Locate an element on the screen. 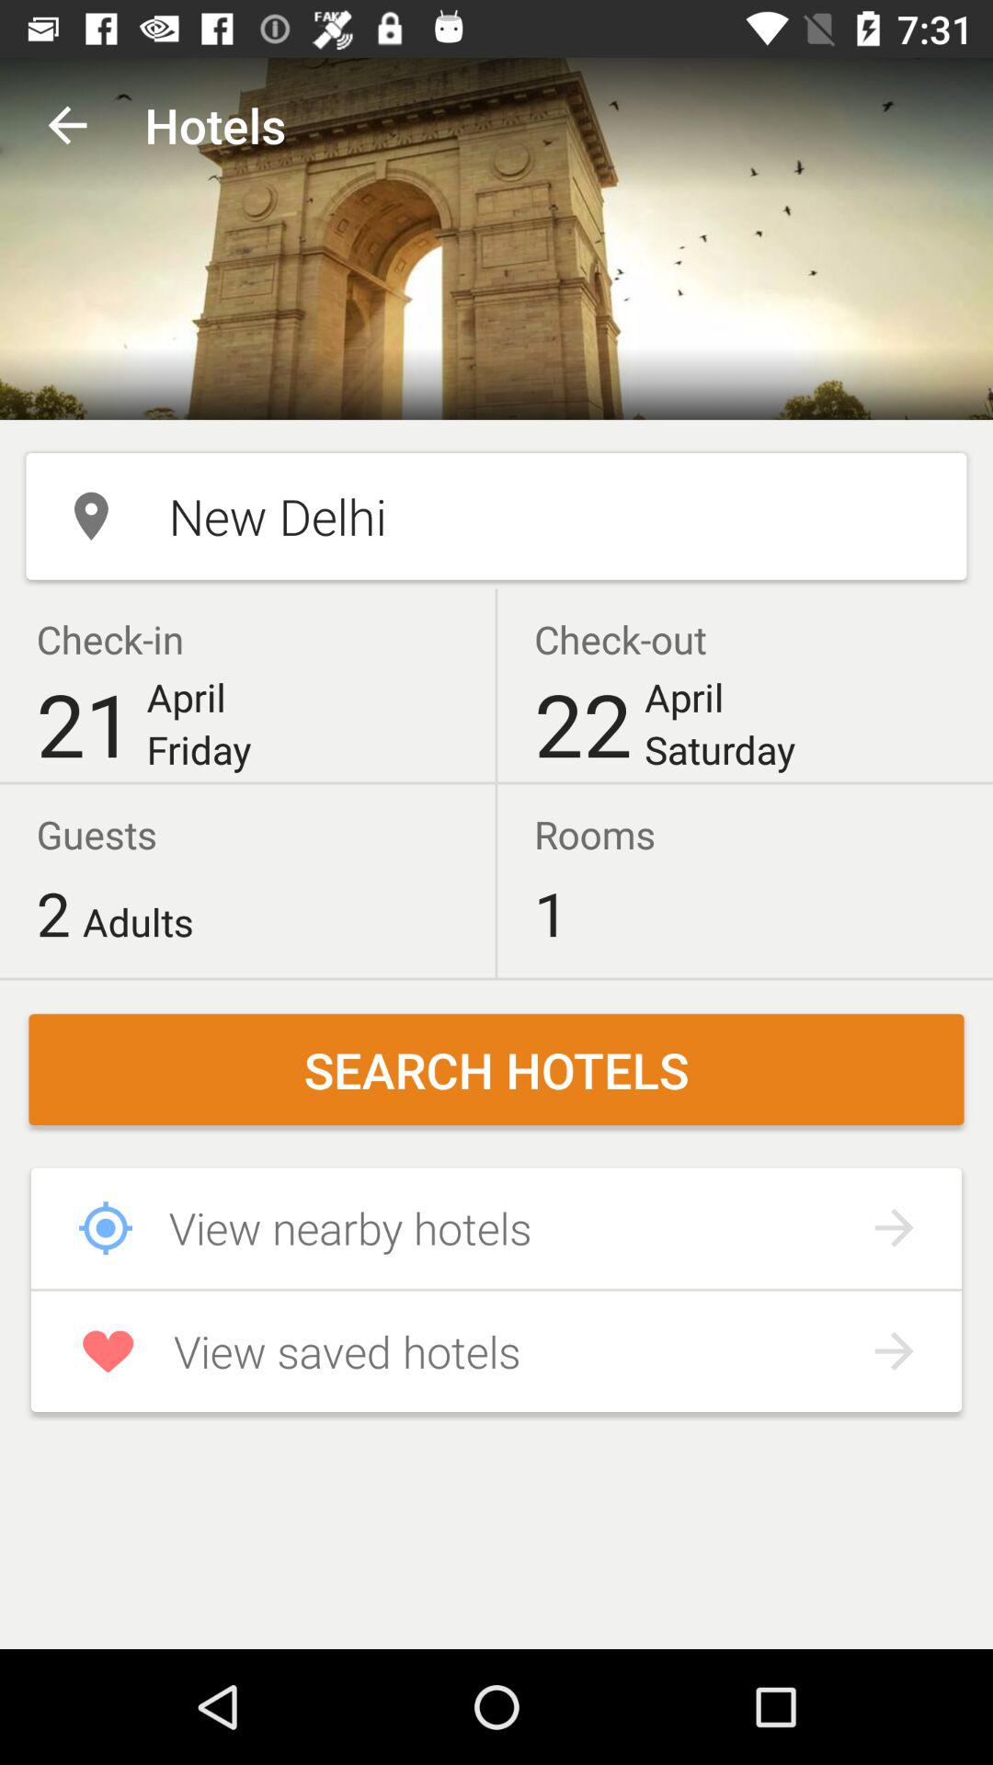 The image size is (993, 1765). click on the option below the image is located at coordinates (496, 517).